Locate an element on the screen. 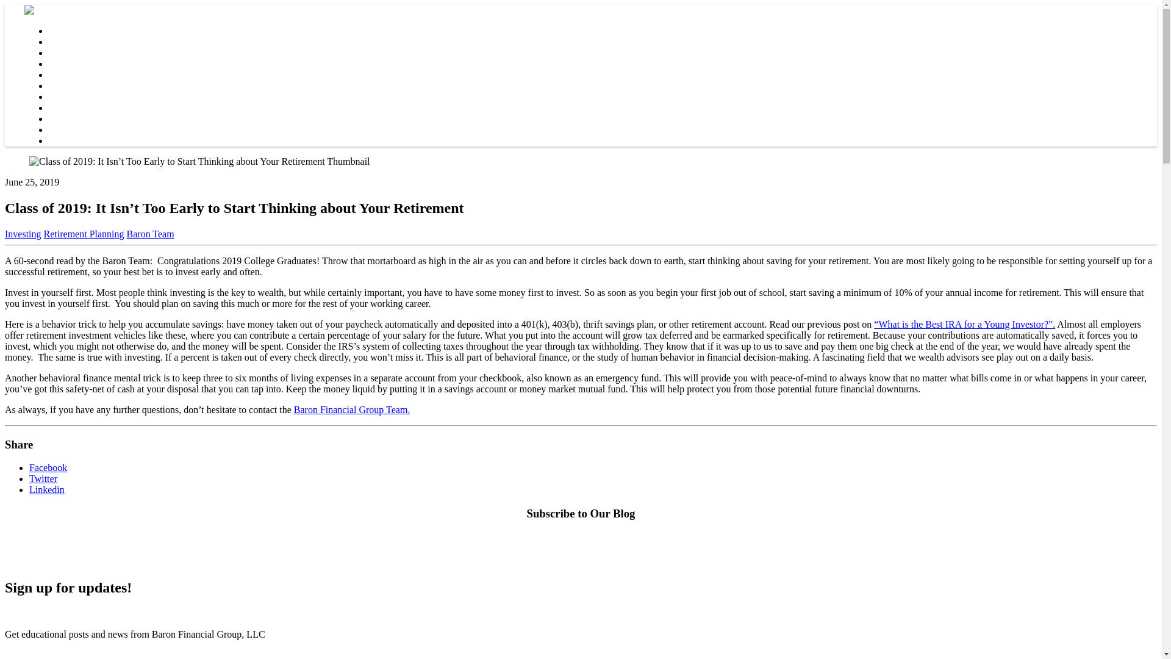  Linkedin is located at coordinates (46, 489).